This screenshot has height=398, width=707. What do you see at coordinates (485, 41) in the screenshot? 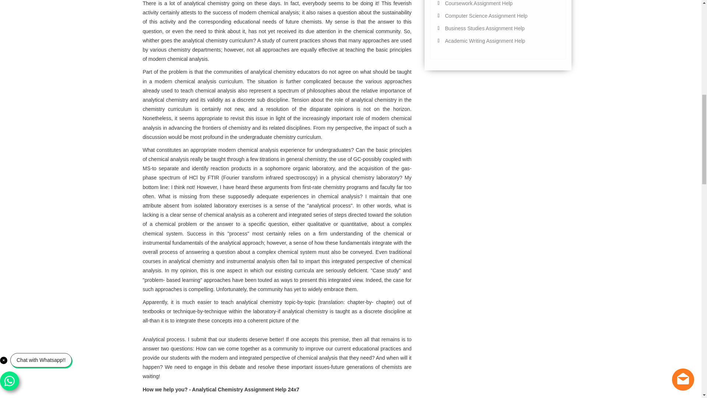
I see `Academic Writing Assignment Help` at bounding box center [485, 41].